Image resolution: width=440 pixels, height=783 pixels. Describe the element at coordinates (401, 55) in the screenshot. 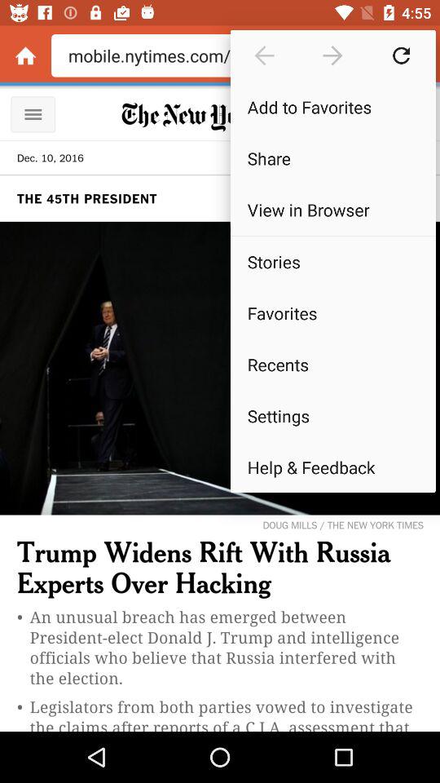

I see `refresh list` at that location.